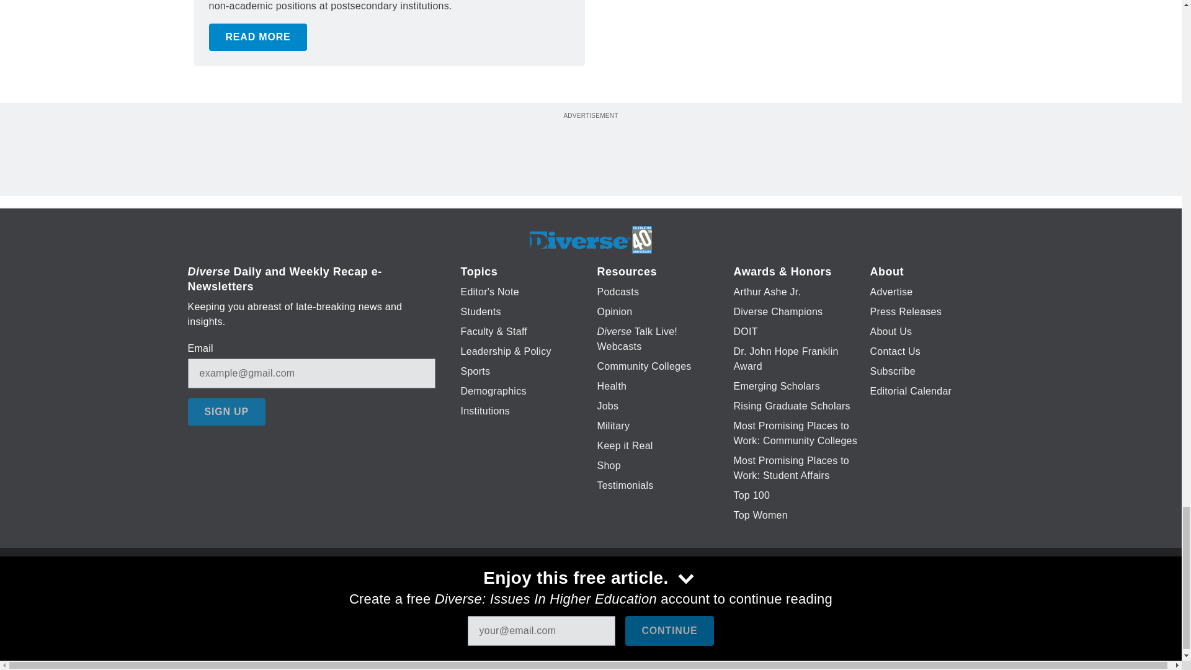 The height and width of the screenshot is (670, 1191). What do you see at coordinates (620, 594) in the screenshot?
I see `YouTube icon` at bounding box center [620, 594].